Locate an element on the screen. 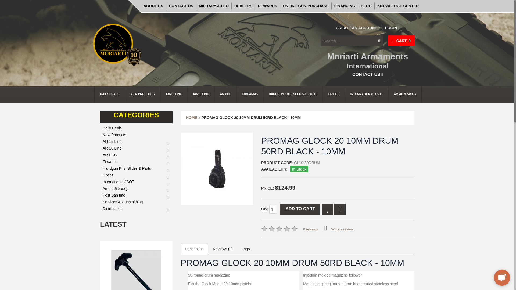 This screenshot has width=516, height=290. PROMAG GLOCK 20 10MM DRUM 50RD BLACK - 10mm is located at coordinates (217, 169).